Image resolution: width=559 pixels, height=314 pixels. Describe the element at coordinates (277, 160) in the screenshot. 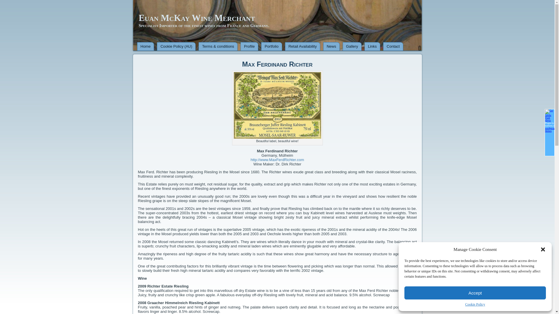

I see `http://www.MaxFerdRichter.com` at that location.